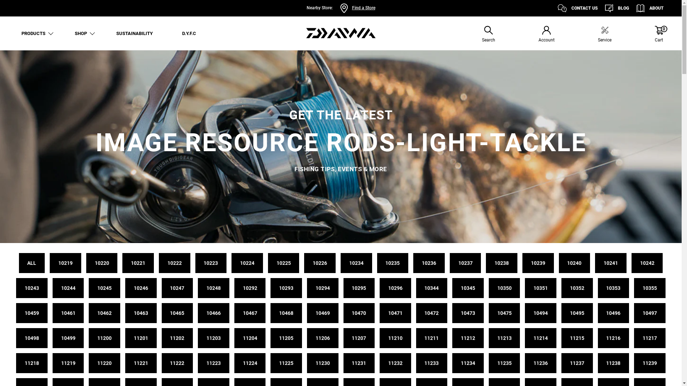  I want to click on 10225, so click(284, 263).